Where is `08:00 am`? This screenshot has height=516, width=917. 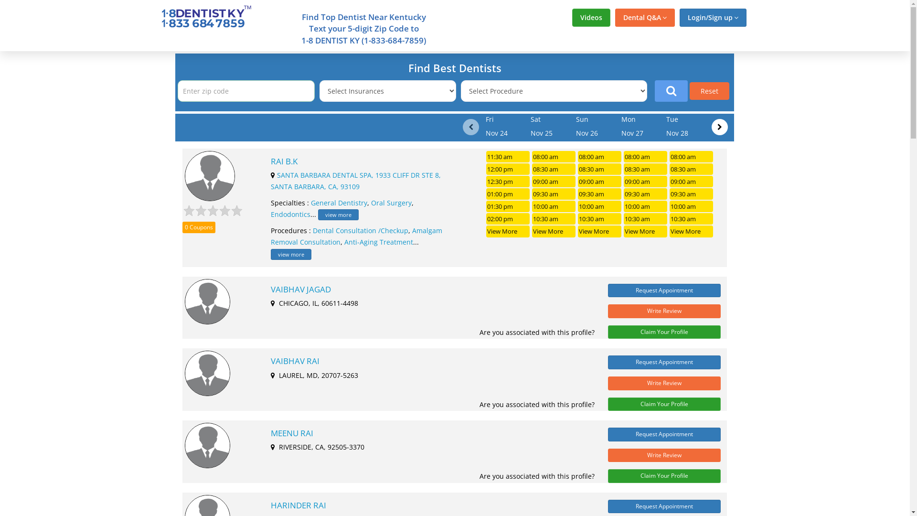
08:00 am is located at coordinates (646, 157).